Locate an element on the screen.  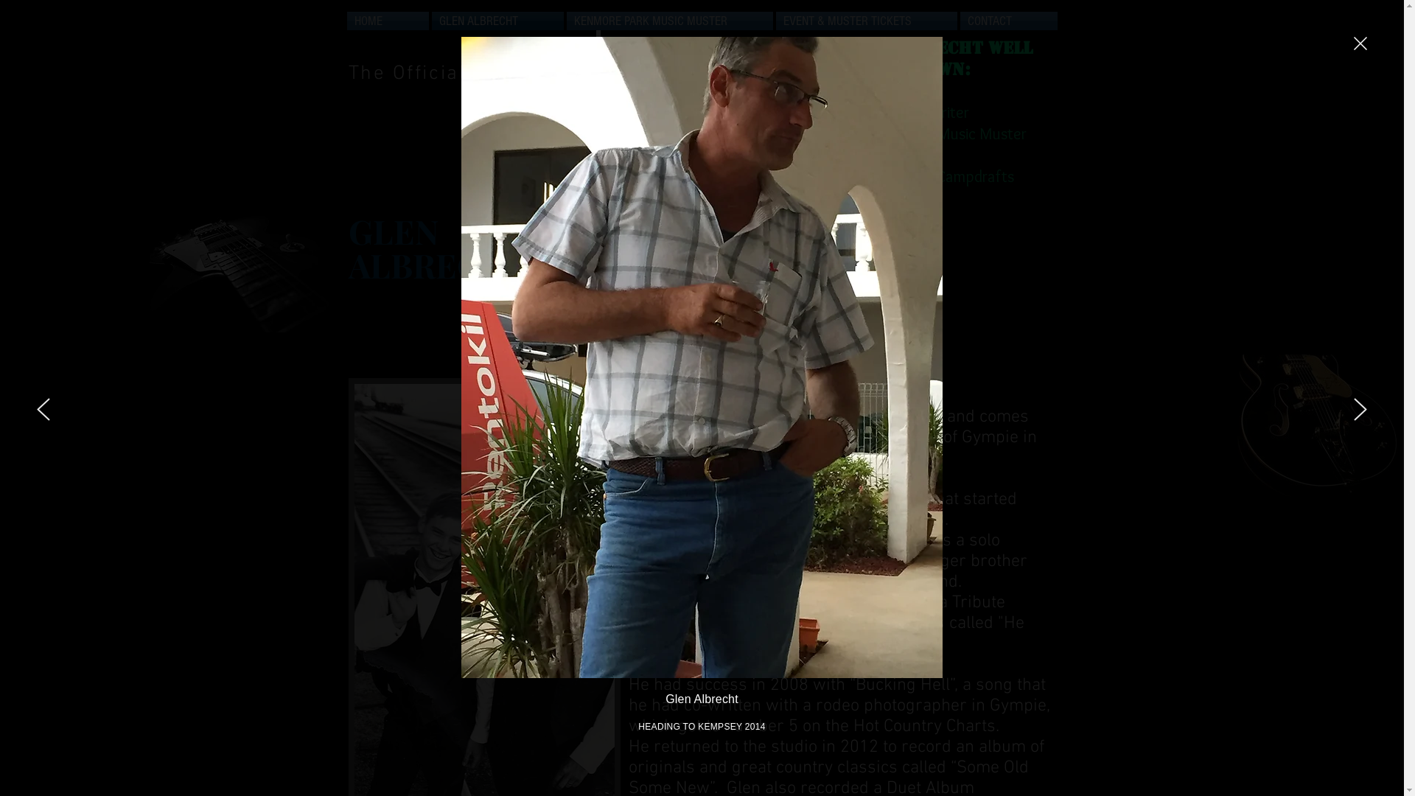
CONTACT is located at coordinates (1007, 21).